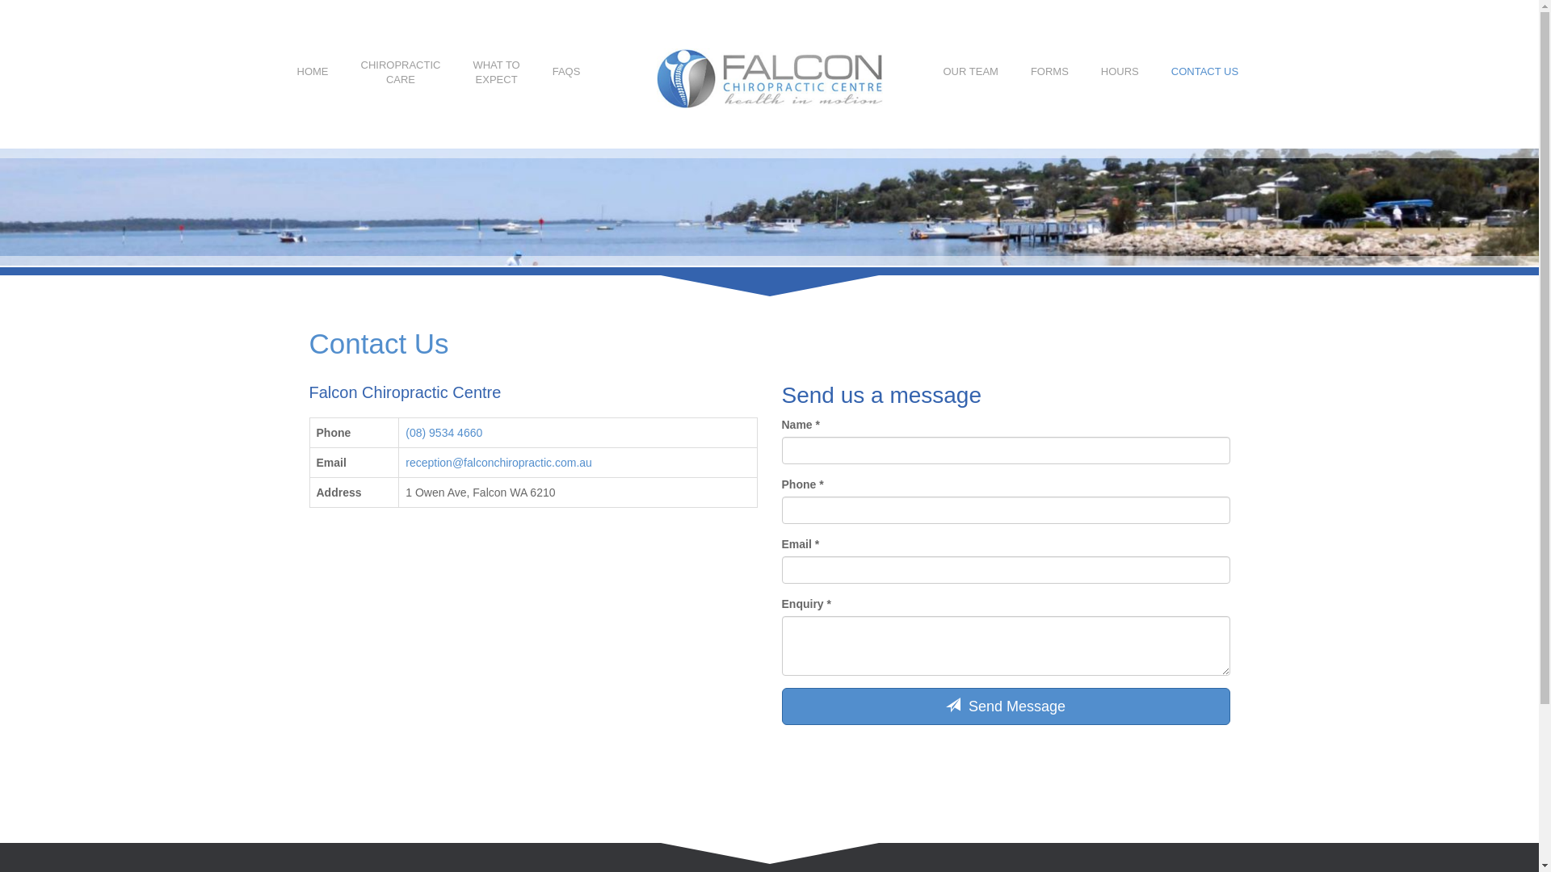  What do you see at coordinates (496, 73) in the screenshot?
I see `WHAT TO
EXPECT` at bounding box center [496, 73].